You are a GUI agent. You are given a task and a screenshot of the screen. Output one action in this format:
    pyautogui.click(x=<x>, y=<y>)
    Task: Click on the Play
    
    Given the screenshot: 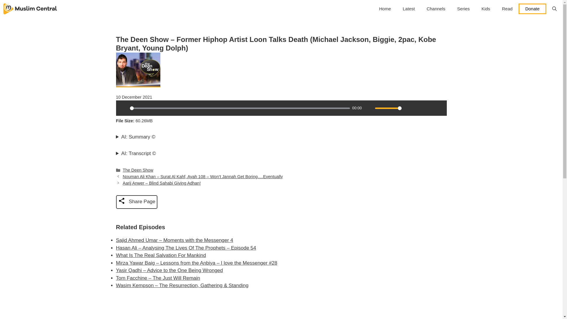 What is the action you would take?
    pyautogui.click(x=123, y=108)
    